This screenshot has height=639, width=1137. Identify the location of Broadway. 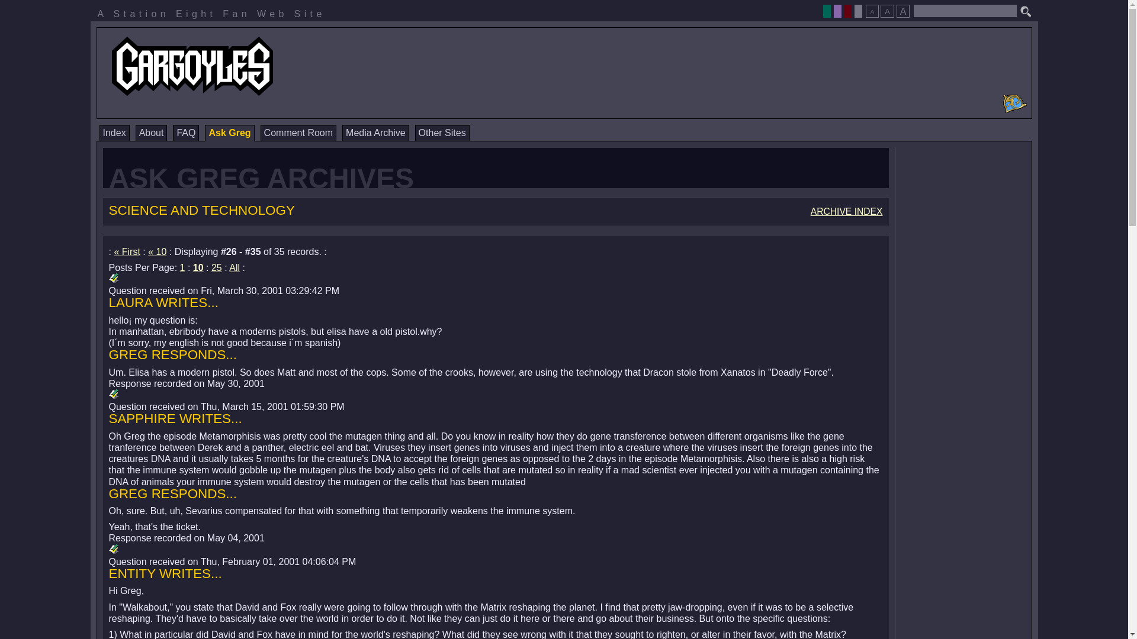
(827, 11).